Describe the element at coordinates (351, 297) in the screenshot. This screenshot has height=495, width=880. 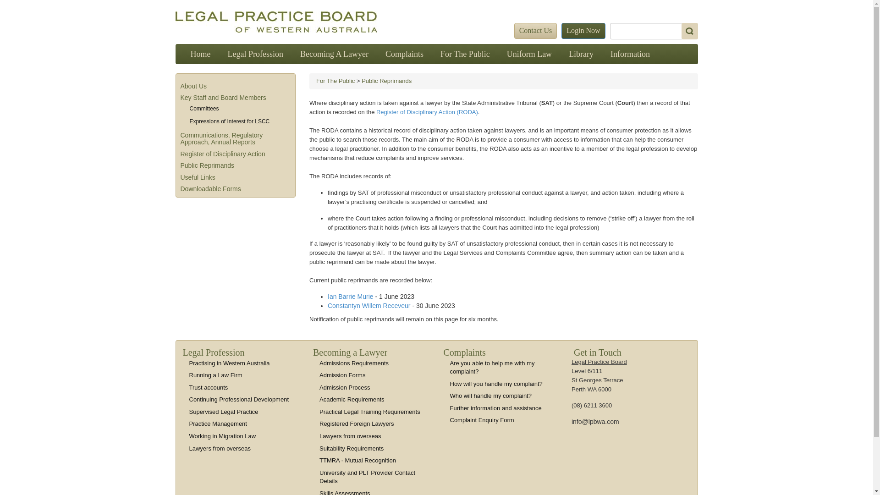
I see `Ian Barrie Murie` at that location.